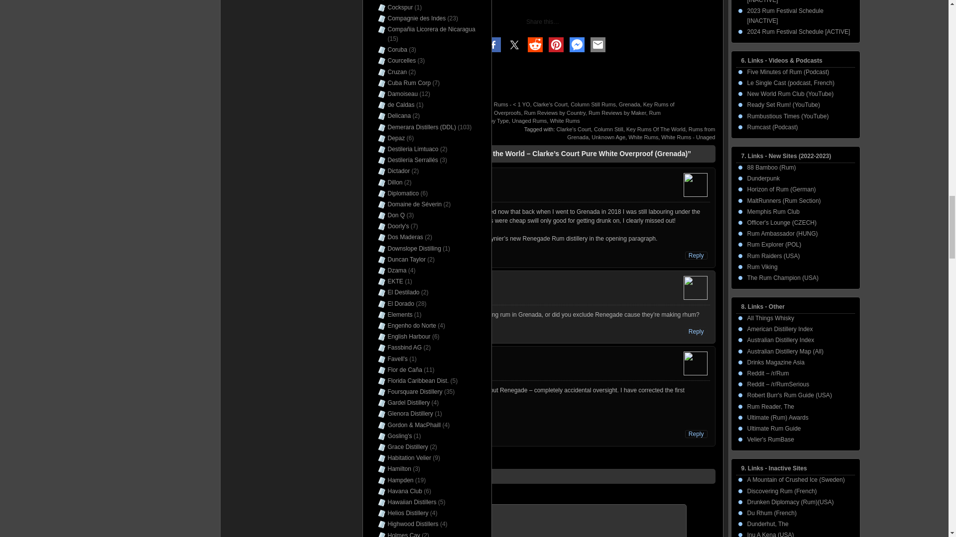 The image size is (956, 537). Describe the element at coordinates (593, 104) in the screenshot. I see `Column Still Rums` at that location.